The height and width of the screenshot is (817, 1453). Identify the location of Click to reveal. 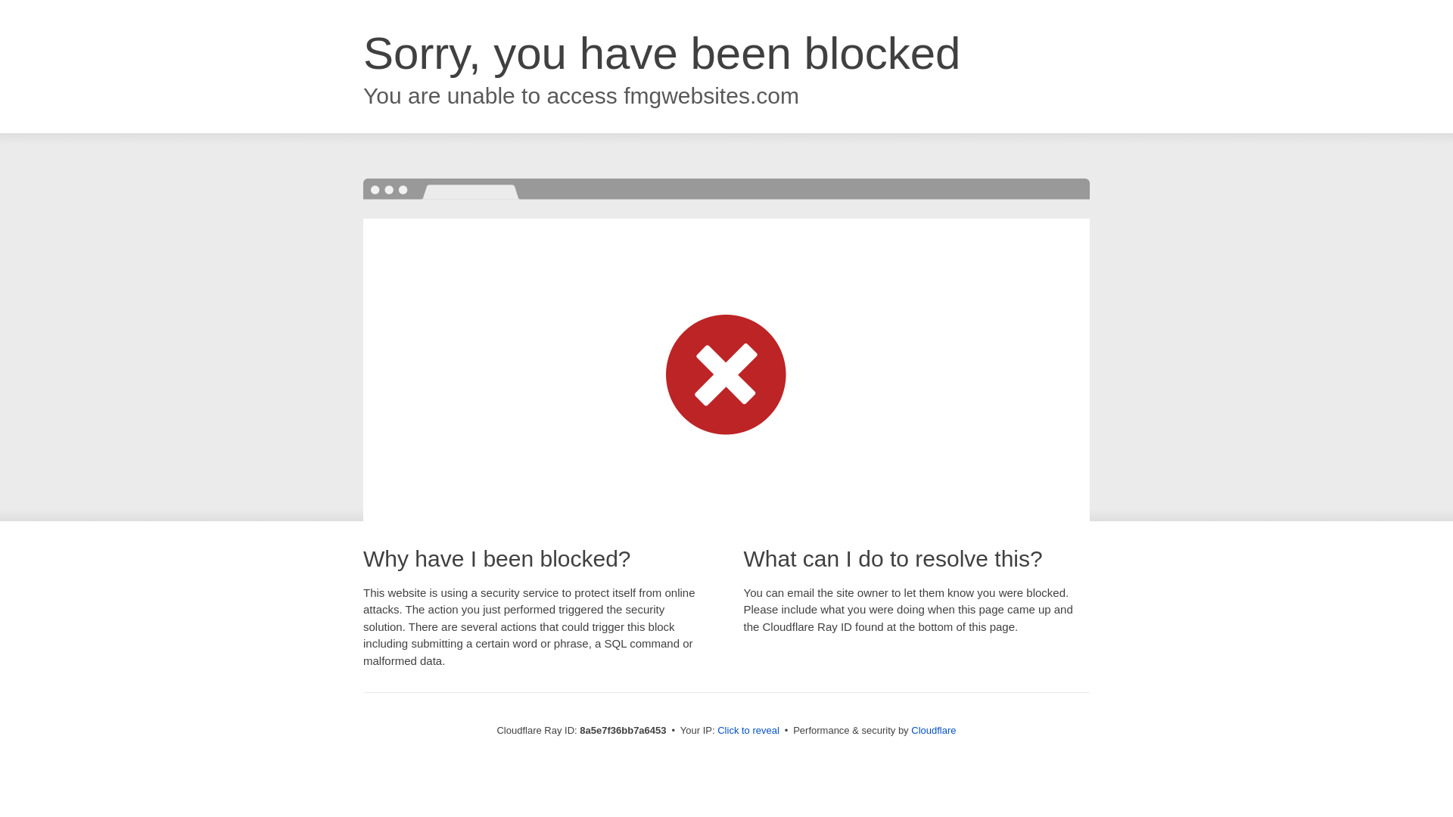
(748, 731).